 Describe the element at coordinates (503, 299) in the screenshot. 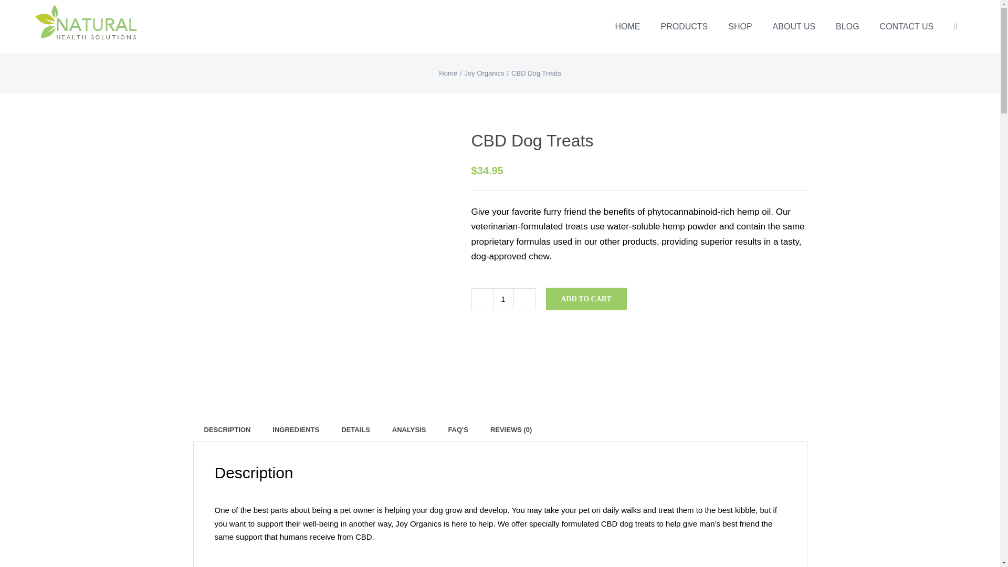

I see `Qty` at that location.